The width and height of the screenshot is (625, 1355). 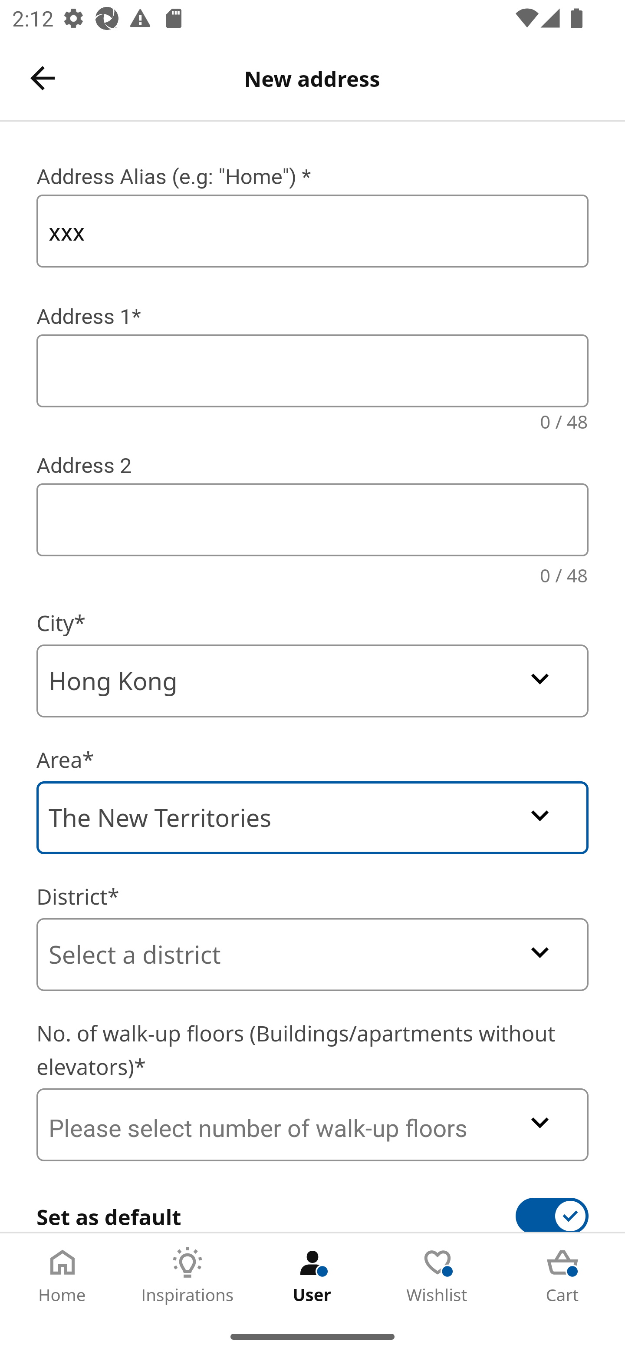 What do you see at coordinates (562, 1276) in the screenshot?
I see `Cart
Tab 5 of 5` at bounding box center [562, 1276].